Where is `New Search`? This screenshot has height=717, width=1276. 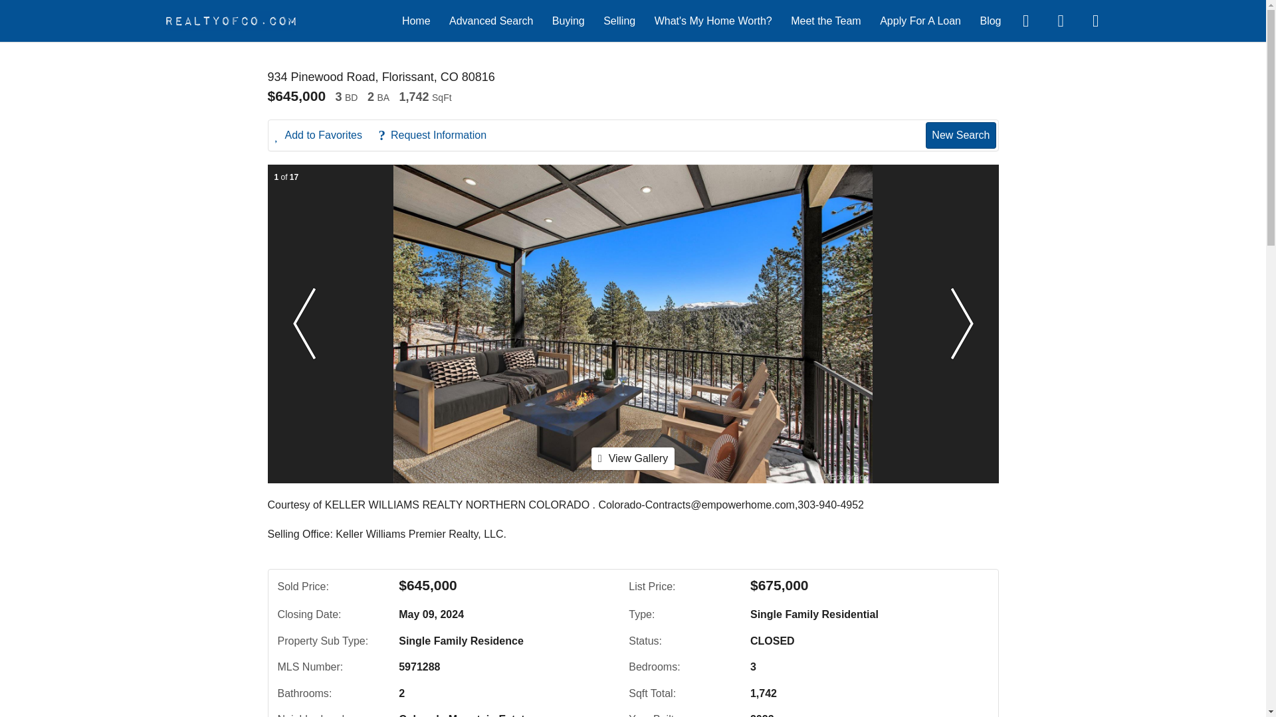 New Search is located at coordinates (960, 135).